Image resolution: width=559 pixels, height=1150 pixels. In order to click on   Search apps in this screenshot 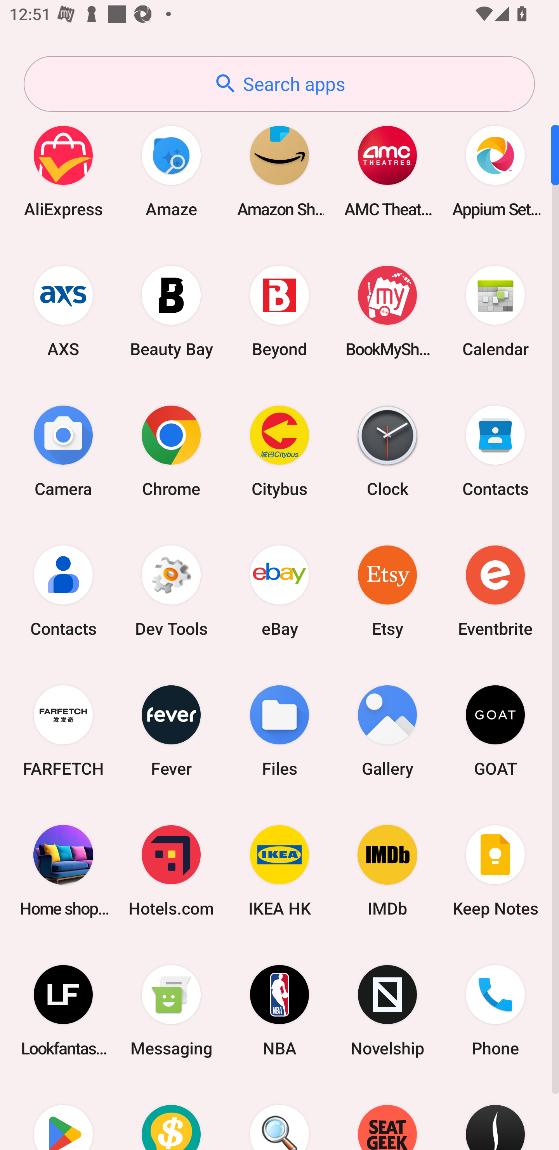, I will do `click(279, 84)`.